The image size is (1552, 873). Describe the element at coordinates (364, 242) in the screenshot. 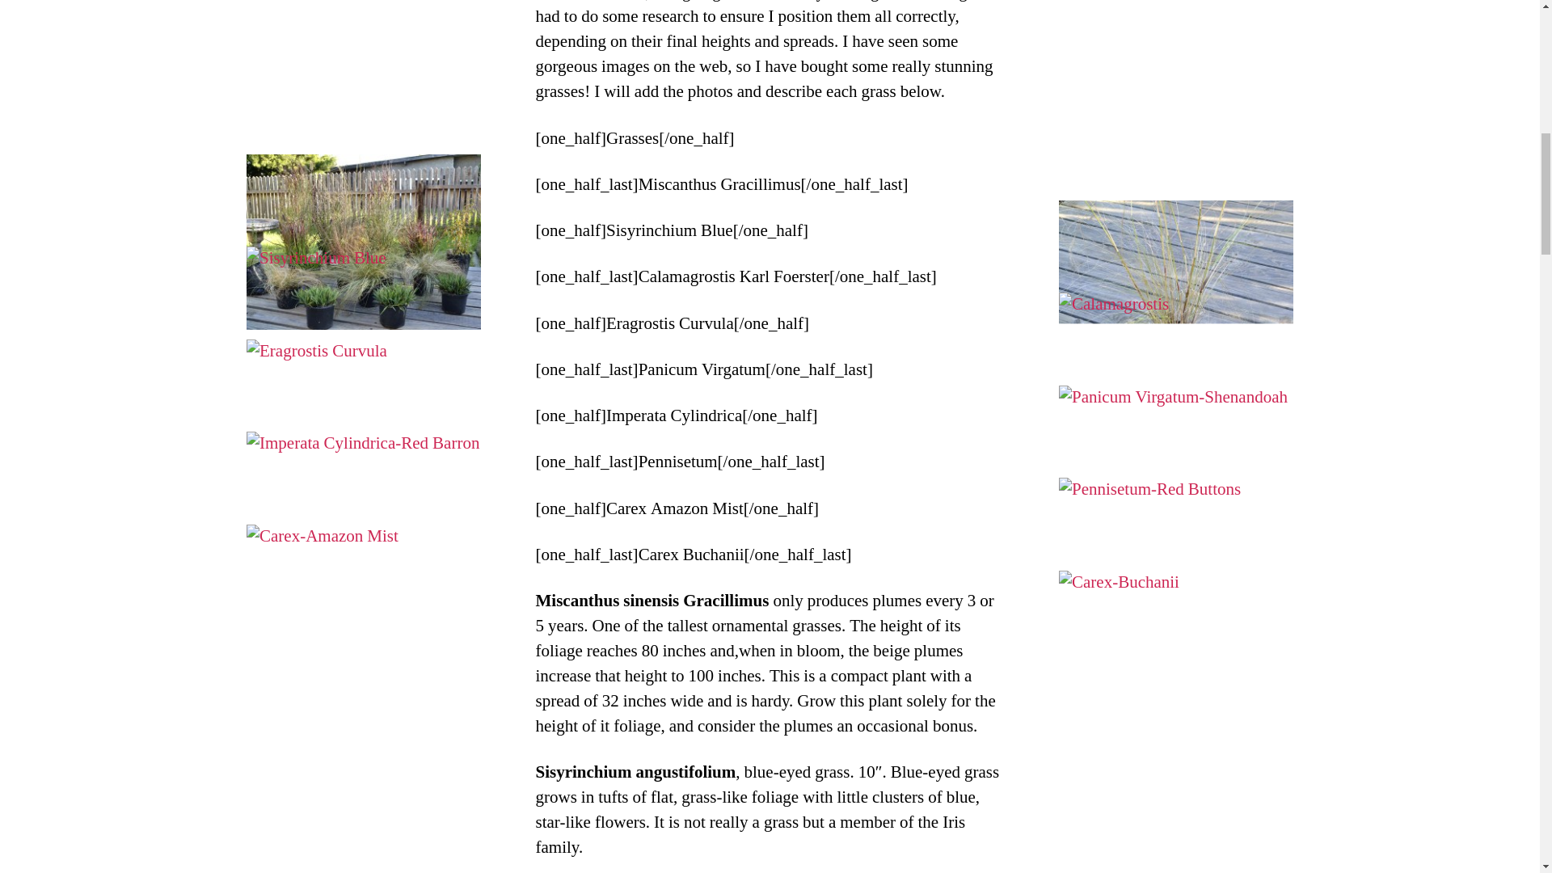

I see `Grass Feature All` at that location.